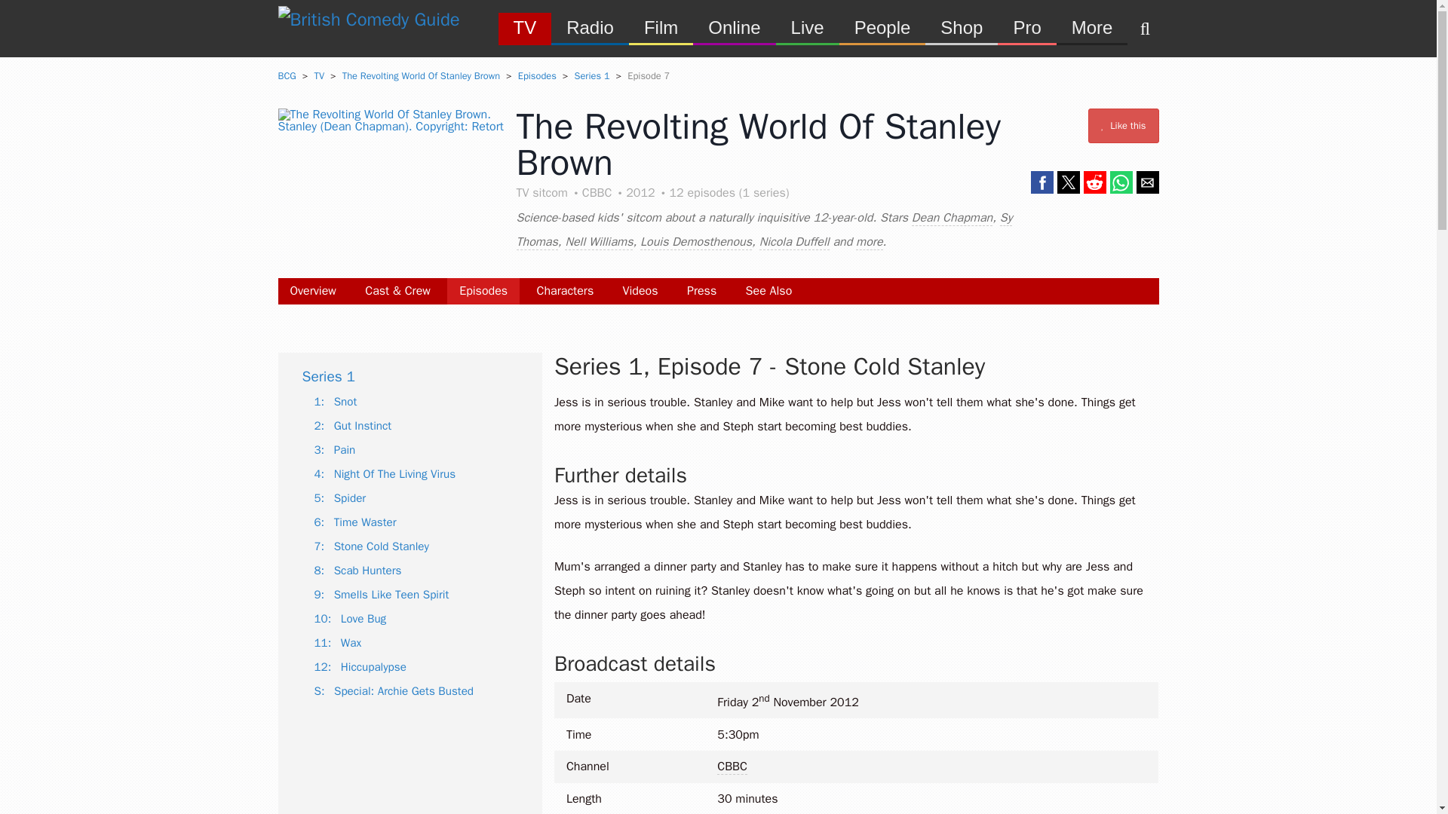  I want to click on See Also, so click(769, 291).